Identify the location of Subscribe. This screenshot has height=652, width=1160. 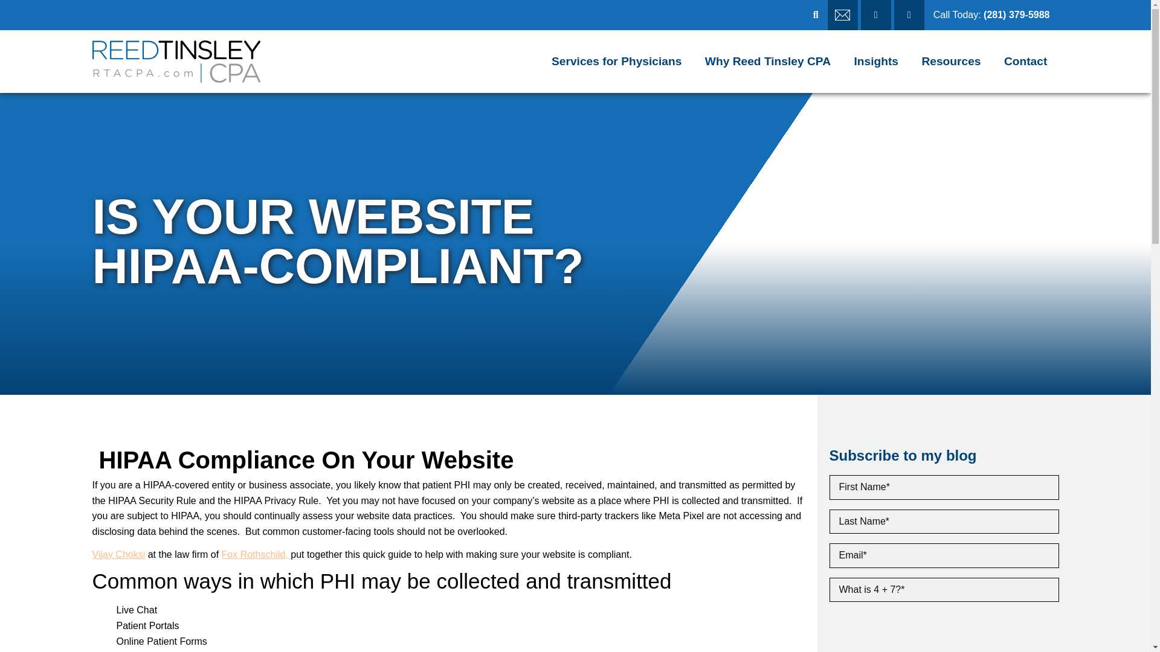
(58, 13).